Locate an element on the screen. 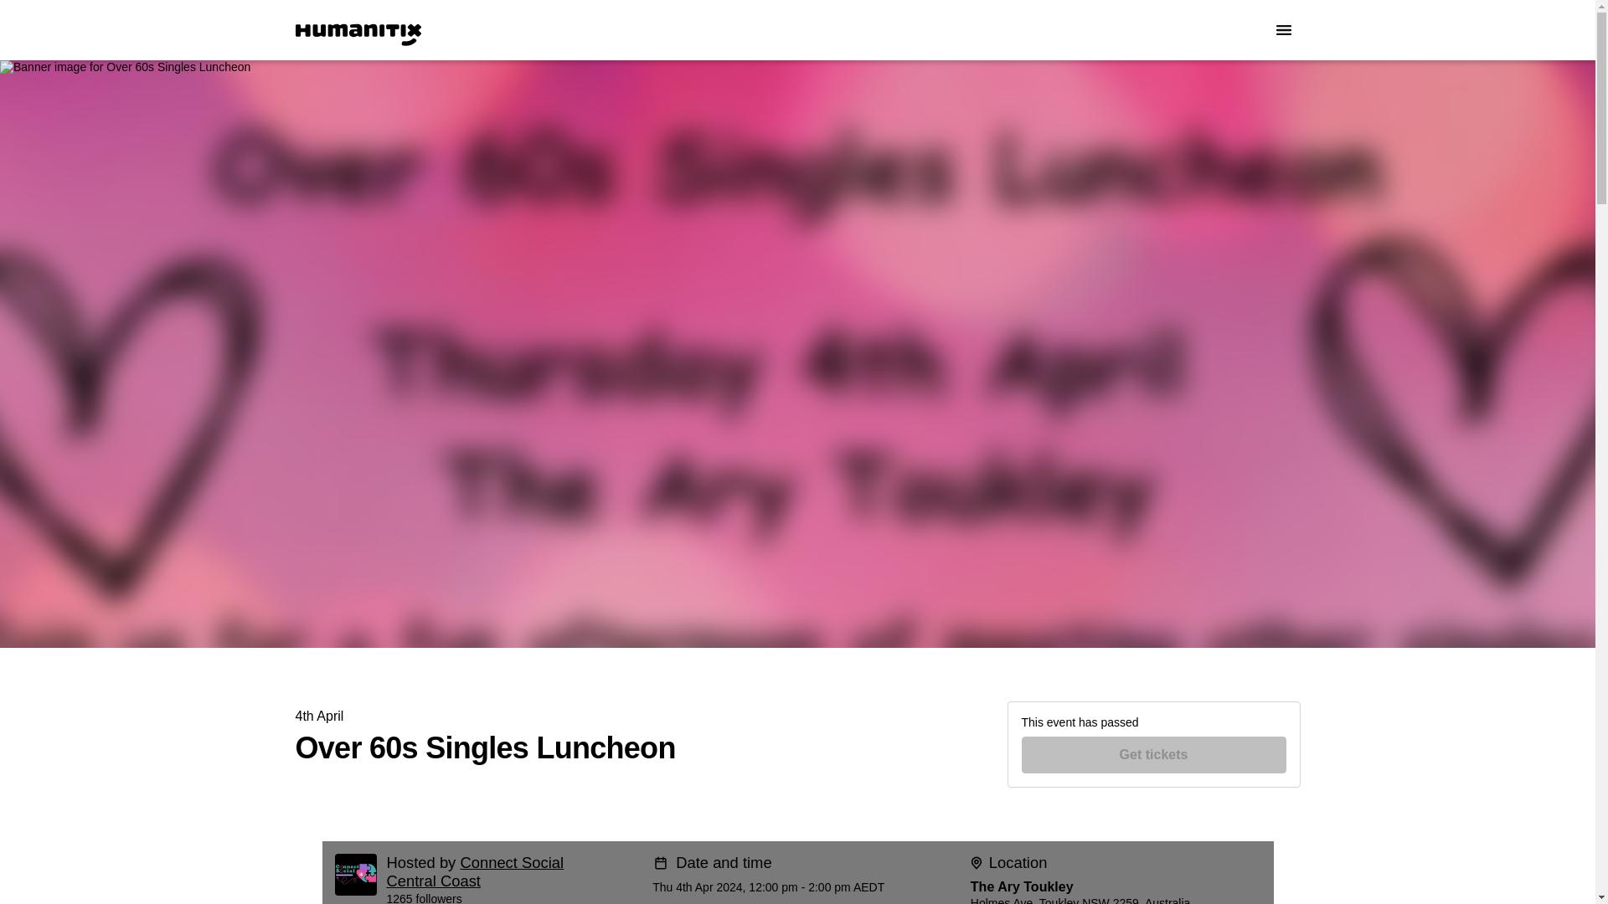 This screenshot has width=1608, height=904. Get tickets is located at coordinates (1154, 755).